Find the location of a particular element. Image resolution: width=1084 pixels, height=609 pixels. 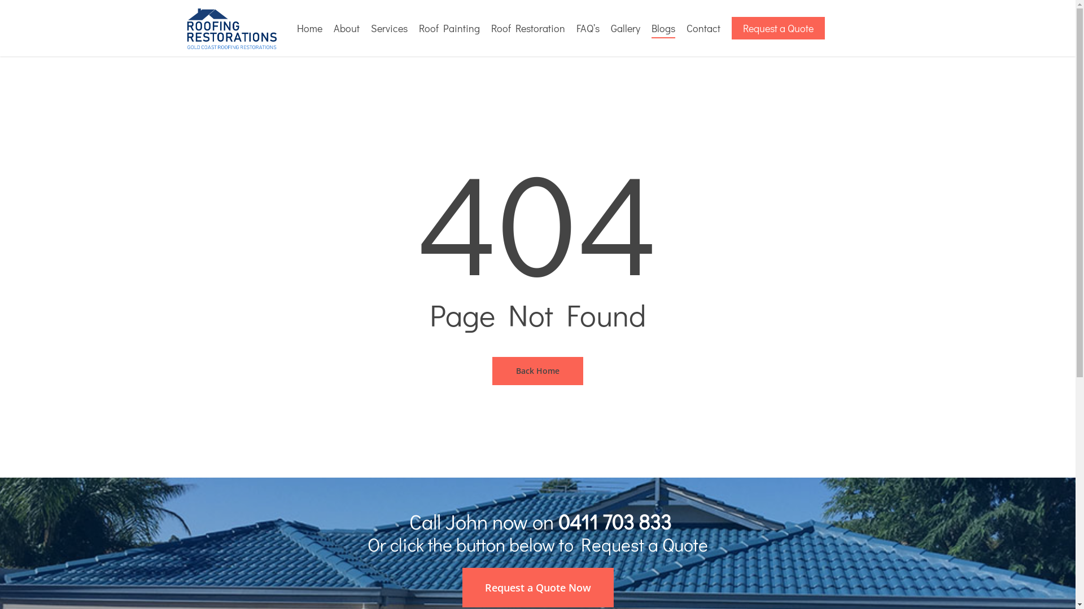

Request a Quote is located at coordinates (778, 28).